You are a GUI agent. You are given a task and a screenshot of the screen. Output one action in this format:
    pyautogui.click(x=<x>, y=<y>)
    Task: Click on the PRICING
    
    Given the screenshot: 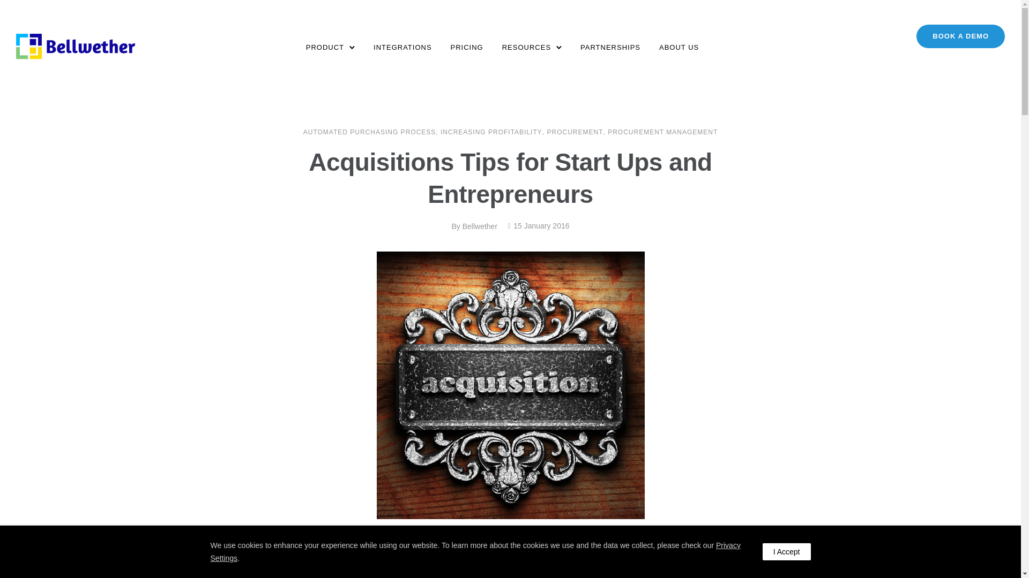 What is the action you would take?
    pyautogui.click(x=467, y=47)
    